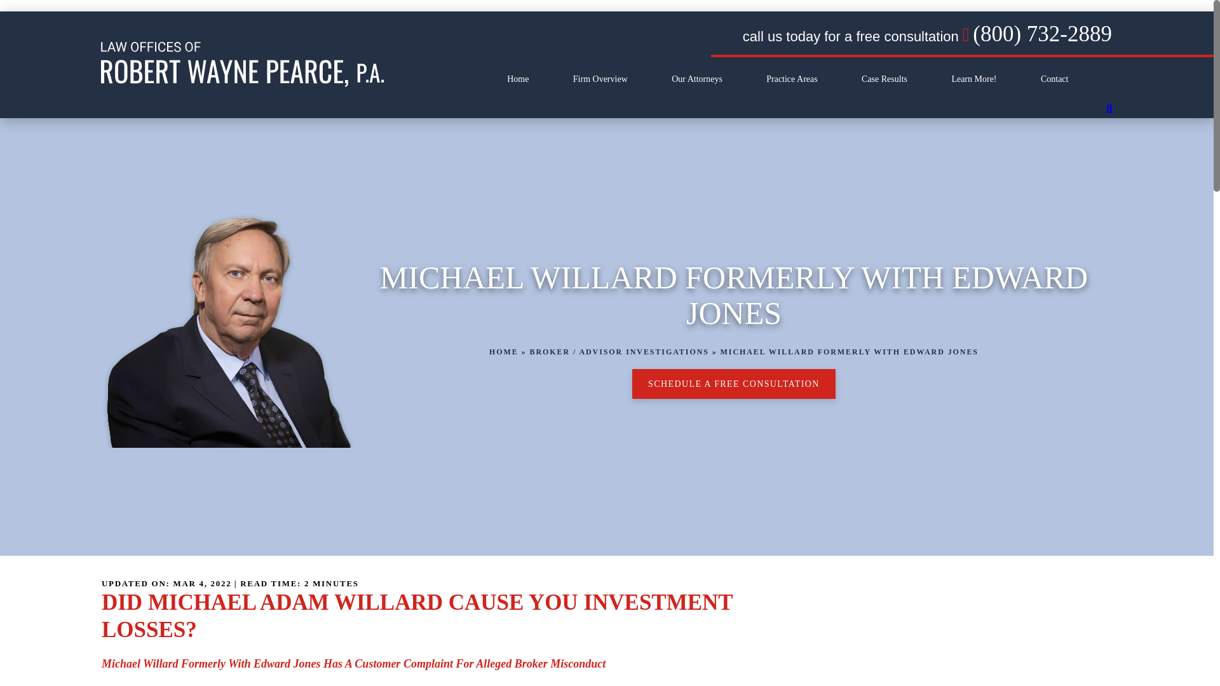 The width and height of the screenshot is (1220, 686). What do you see at coordinates (792, 79) in the screenshot?
I see `Practice Areas` at bounding box center [792, 79].